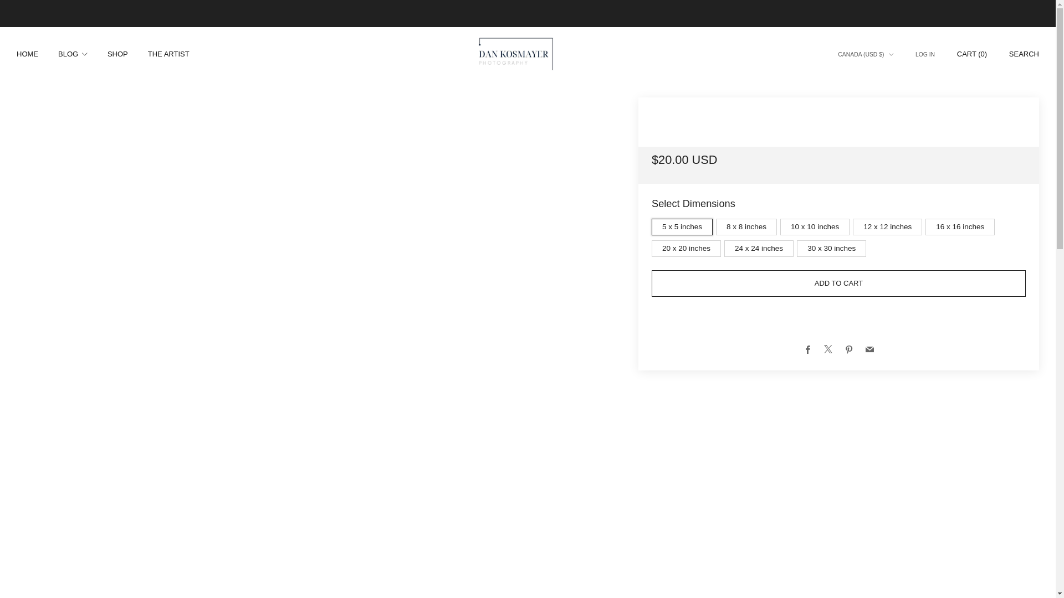  What do you see at coordinates (688, 246) in the screenshot?
I see `20 x 20 inches` at bounding box center [688, 246].